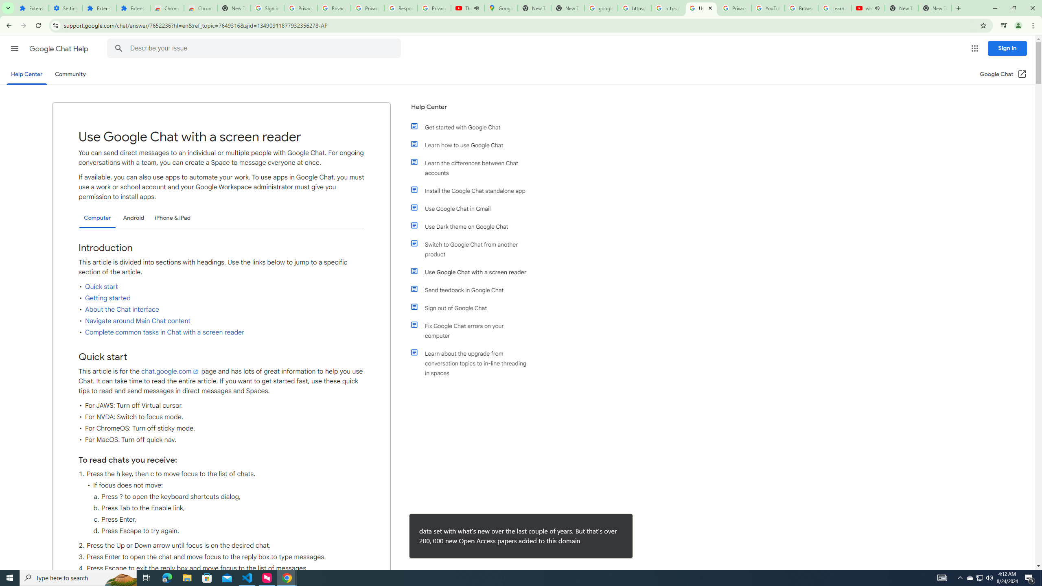 This screenshot has width=1042, height=586. I want to click on iPhone & iPad, so click(173, 218).